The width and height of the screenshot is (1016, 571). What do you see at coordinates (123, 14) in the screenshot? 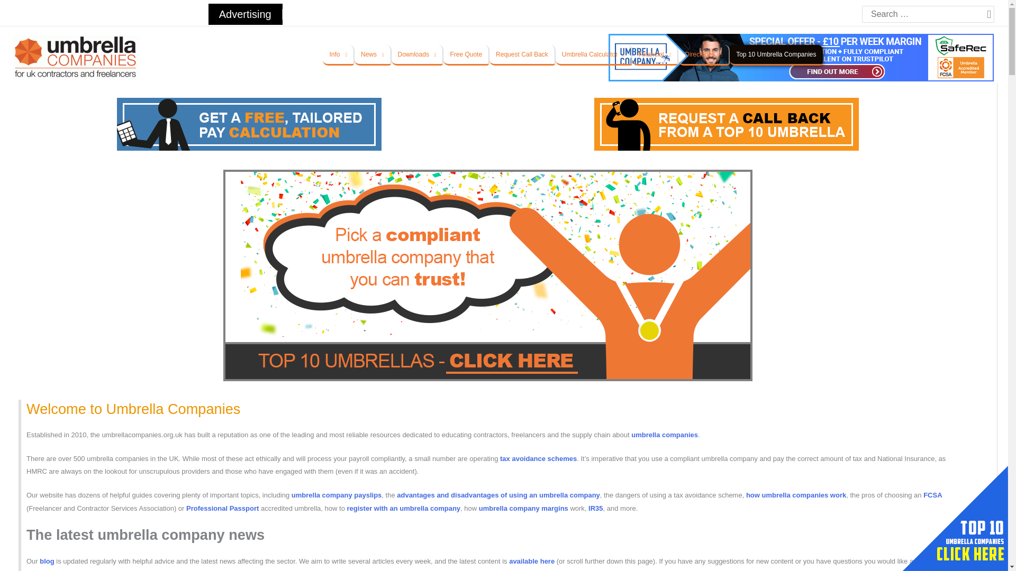
I see `About` at bounding box center [123, 14].